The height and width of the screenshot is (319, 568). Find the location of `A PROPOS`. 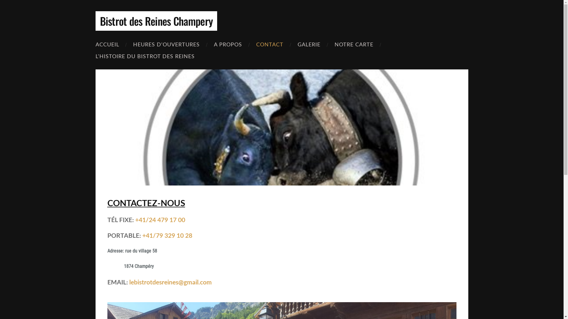

A PROPOS is located at coordinates (228, 44).